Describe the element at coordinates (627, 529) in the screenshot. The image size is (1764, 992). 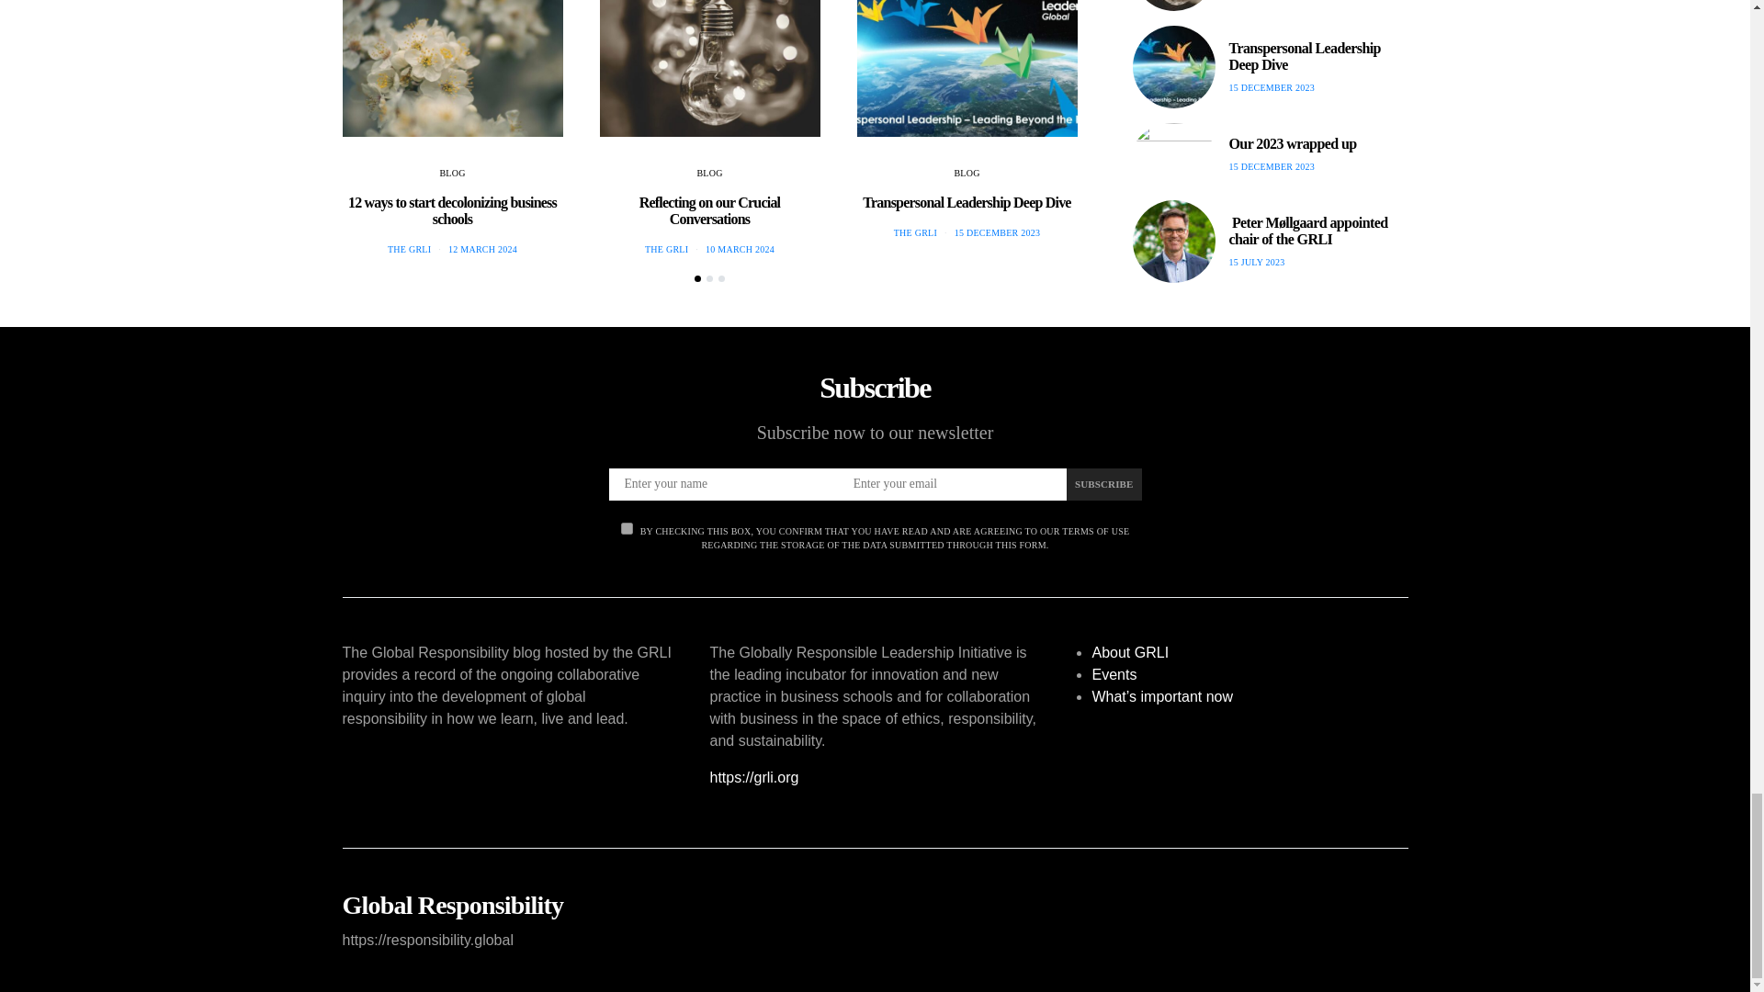
I see `on` at that location.